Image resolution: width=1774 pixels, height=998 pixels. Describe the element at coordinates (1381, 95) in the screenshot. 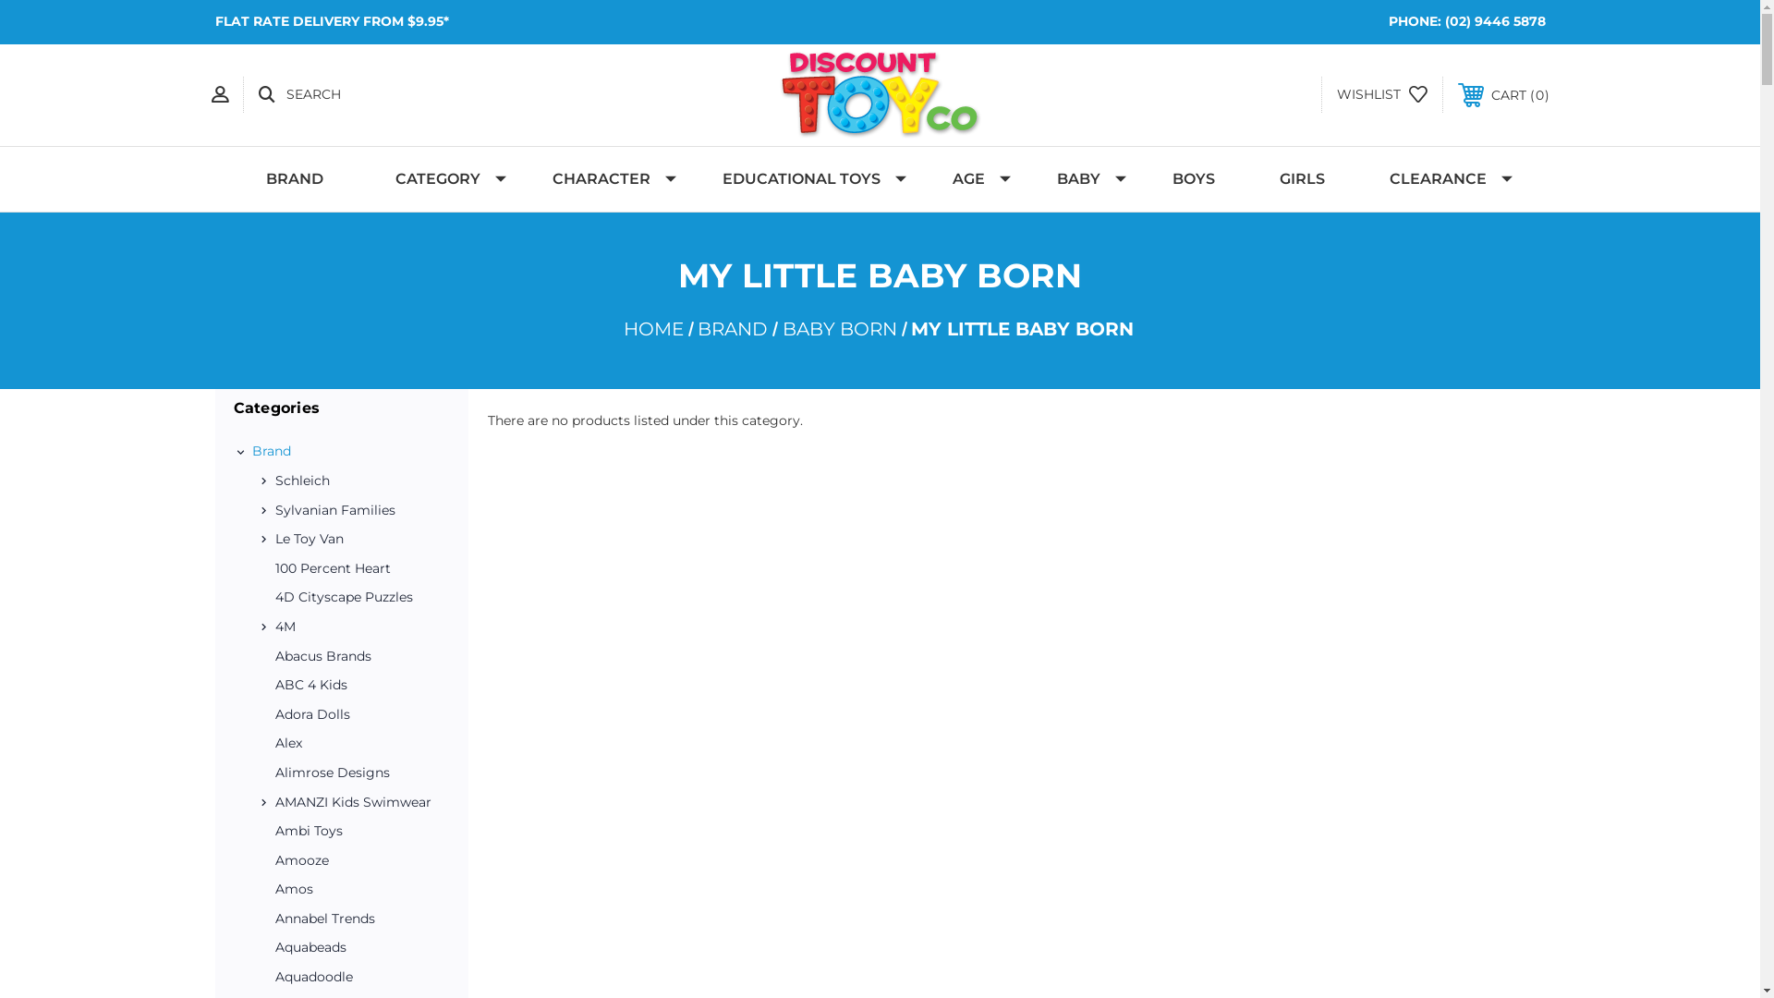

I see `WISHLIST` at that location.